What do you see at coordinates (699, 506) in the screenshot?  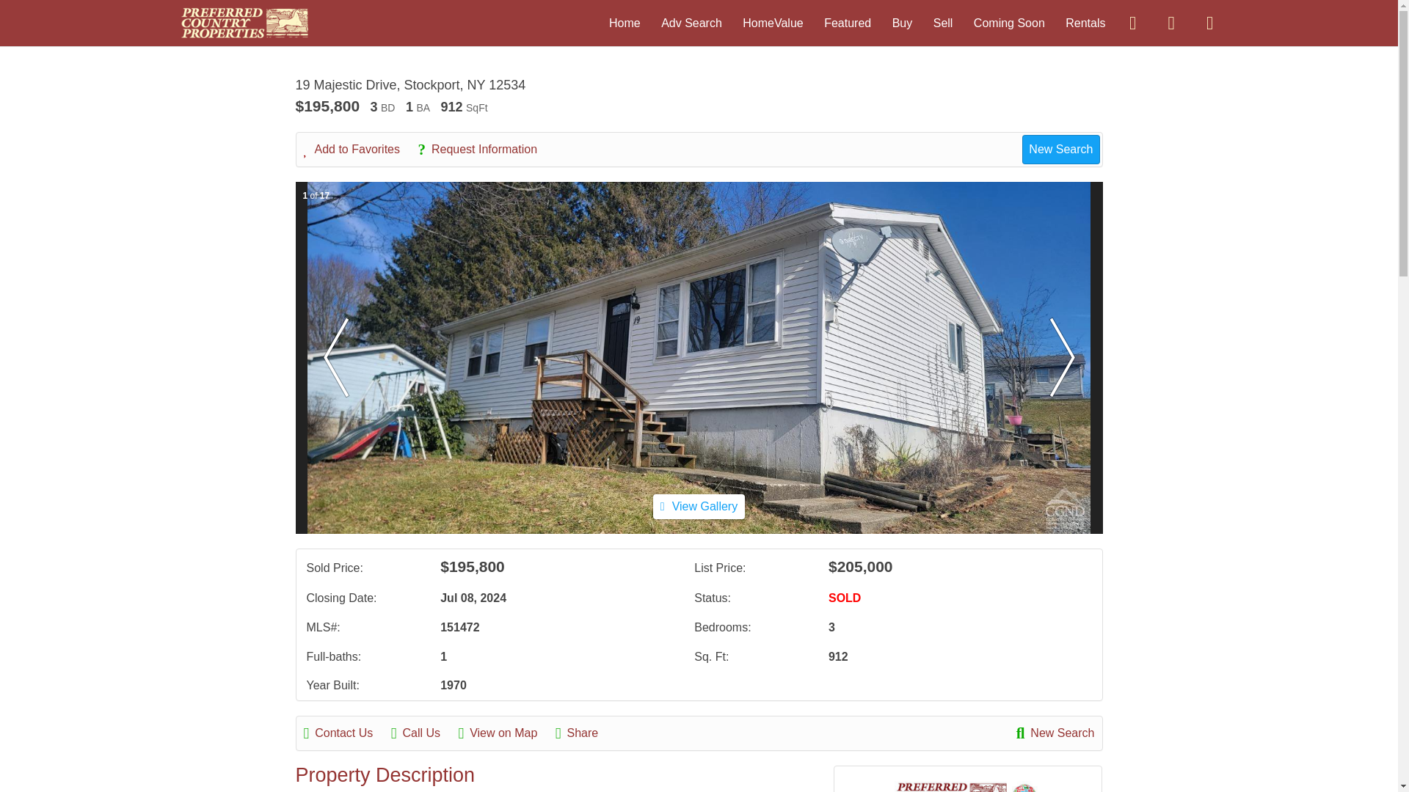 I see `View Gallery` at bounding box center [699, 506].